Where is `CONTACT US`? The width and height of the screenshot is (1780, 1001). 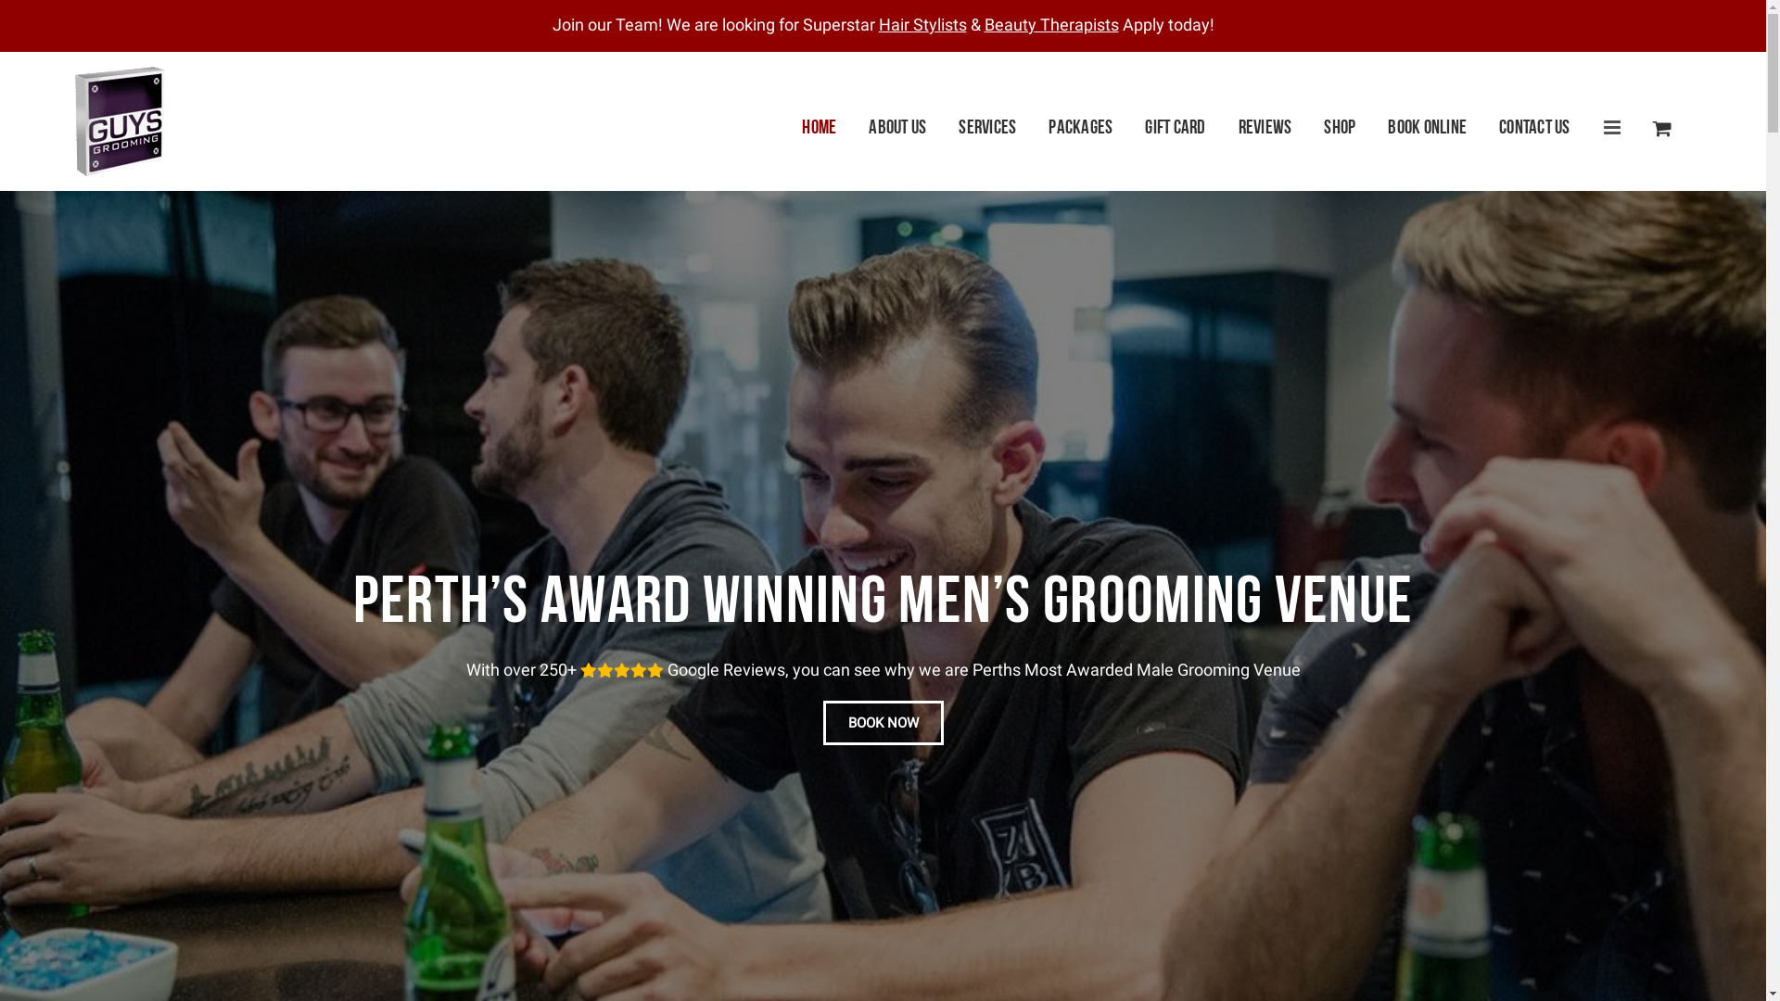
CONTACT US is located at coordinates (1535, 128).